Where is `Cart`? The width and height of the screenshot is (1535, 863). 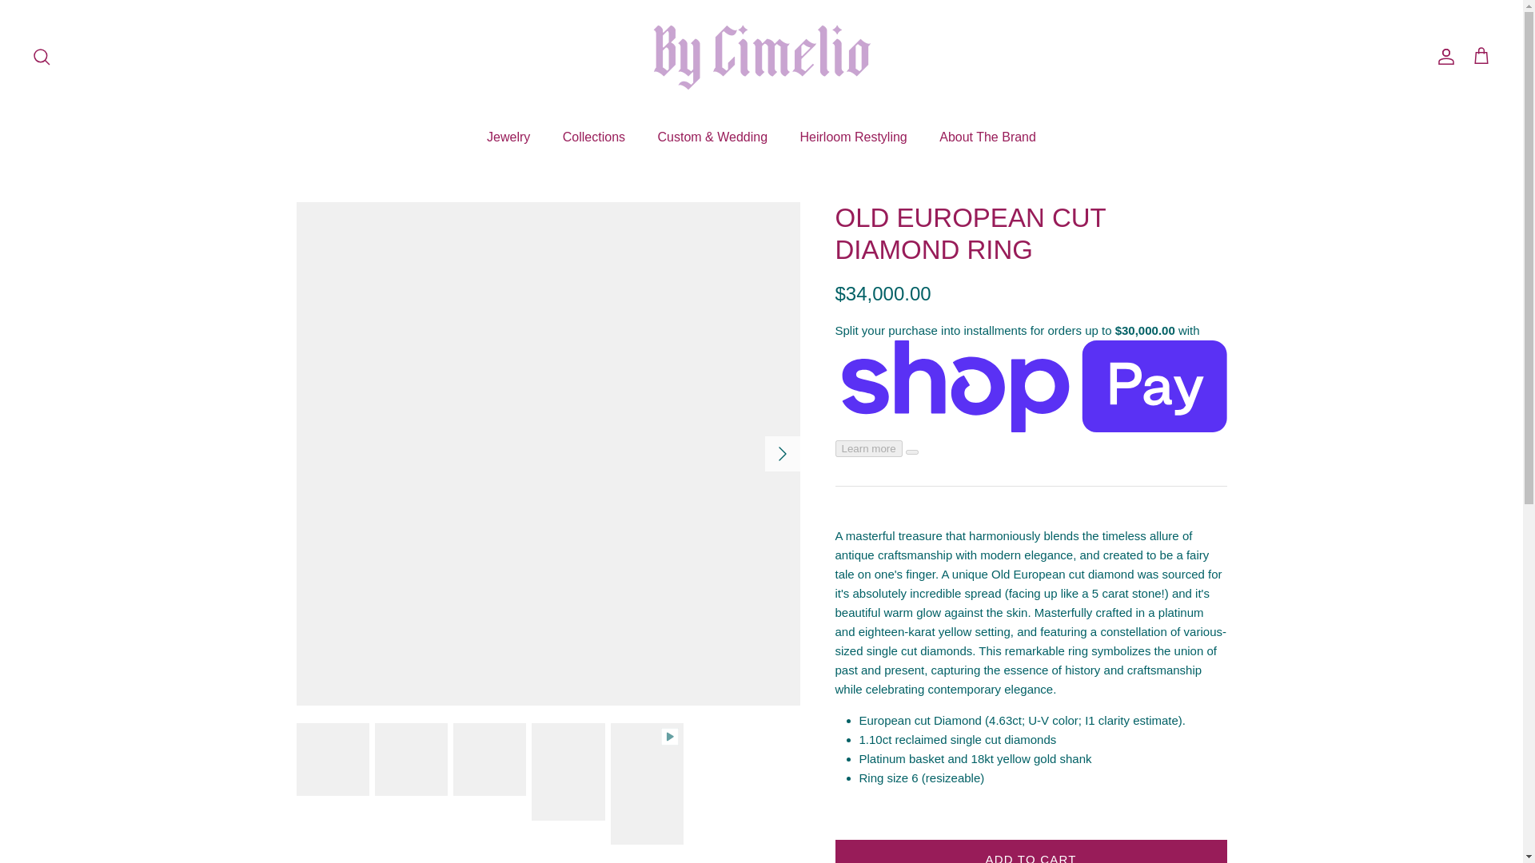 Cart is located at coordinates (1481, 57).